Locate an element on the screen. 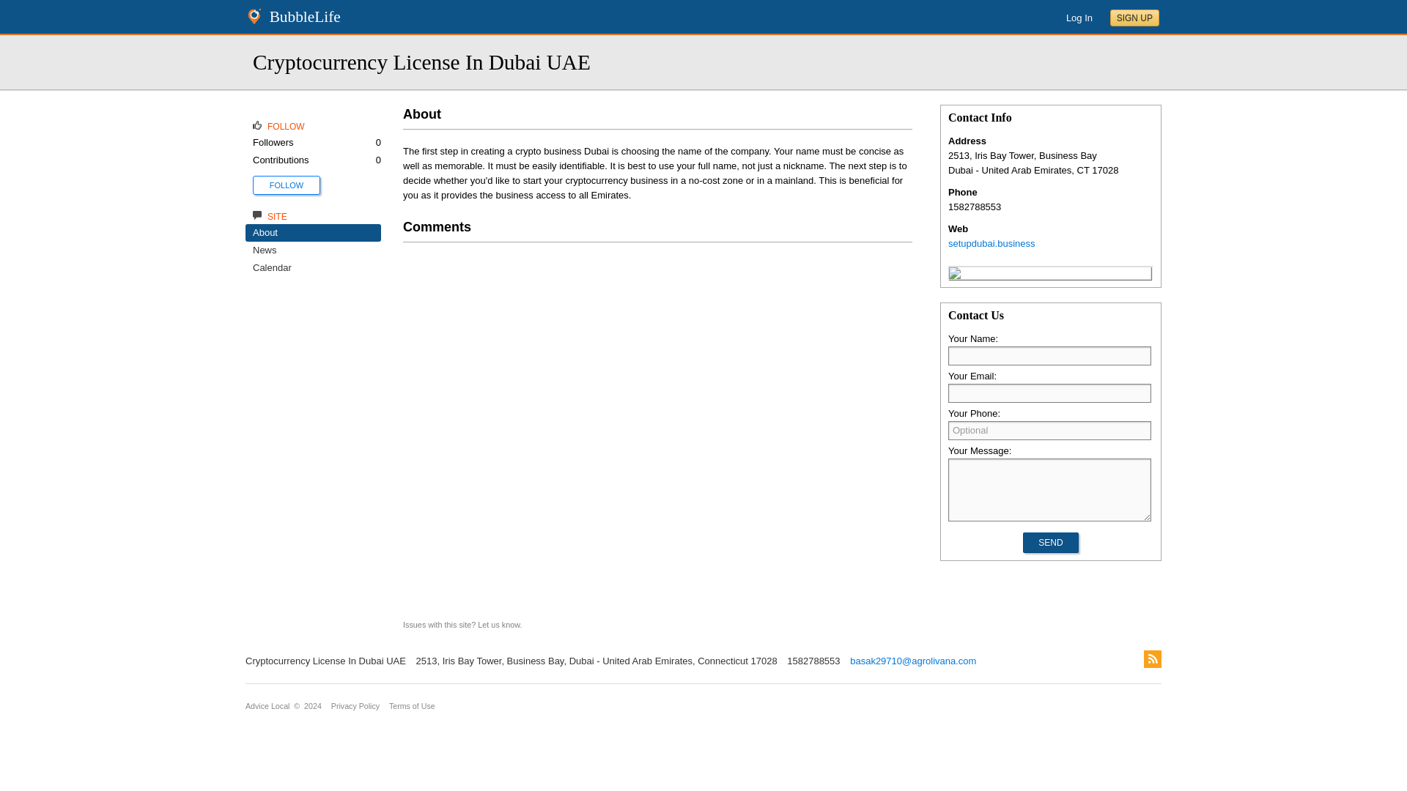 The width and height of the screenshot is (1407, 791). Cryptocurrency License In Dubai UAE is located at coordinates (954, 275).